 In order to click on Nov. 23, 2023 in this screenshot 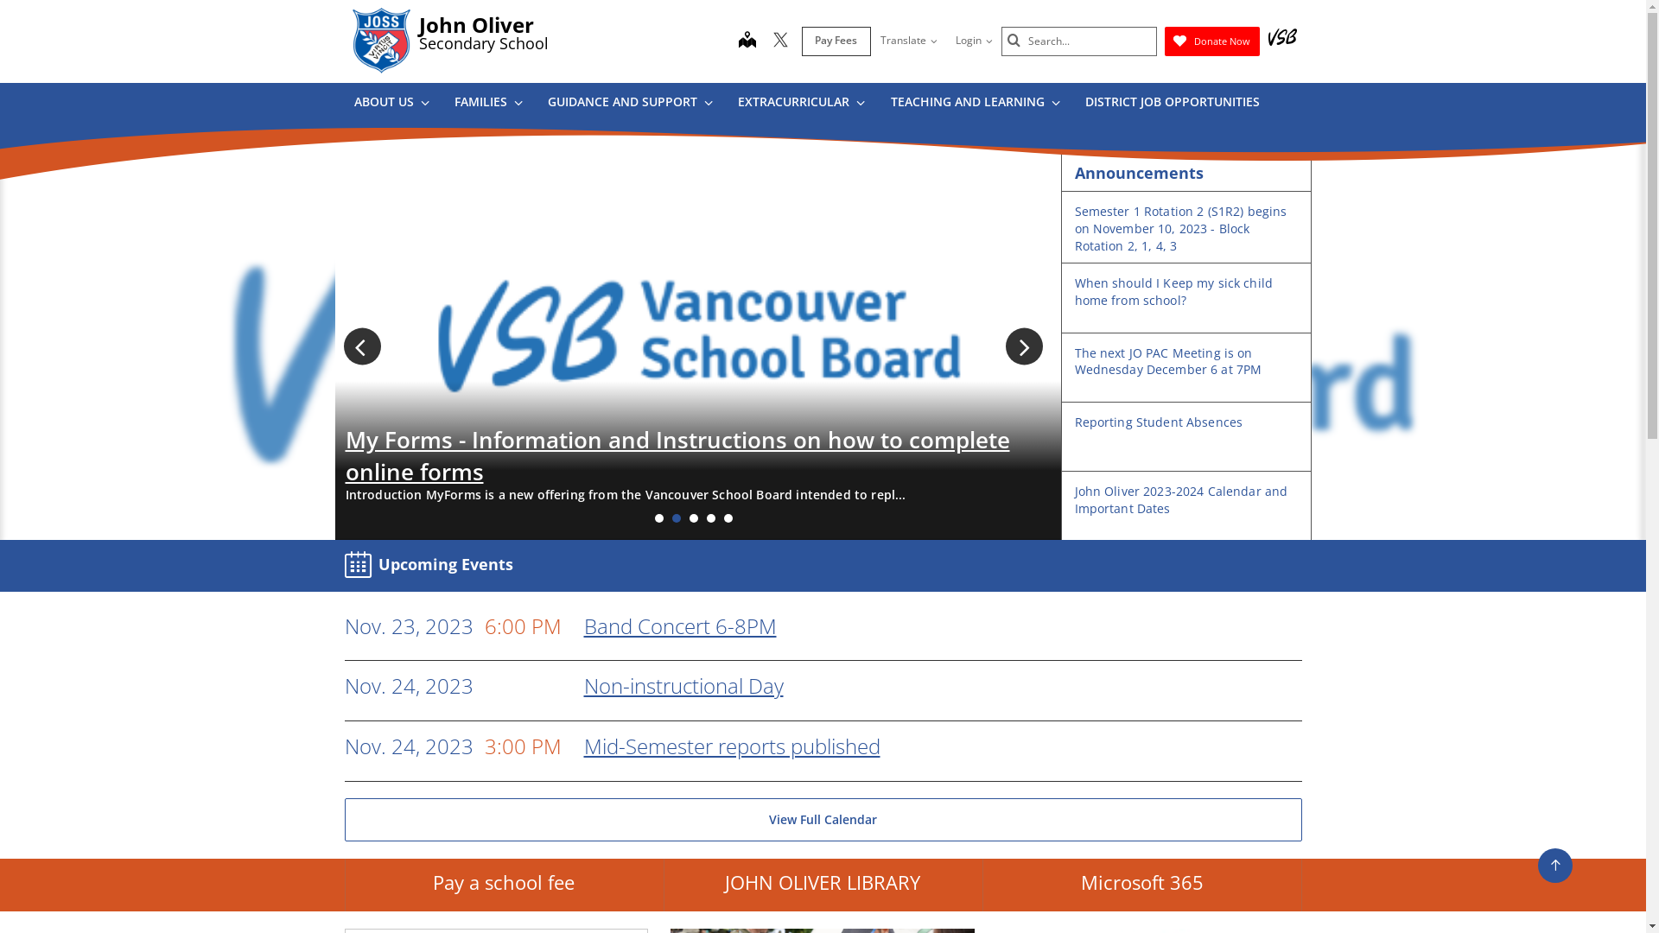, I will do `click(408, 627)`.